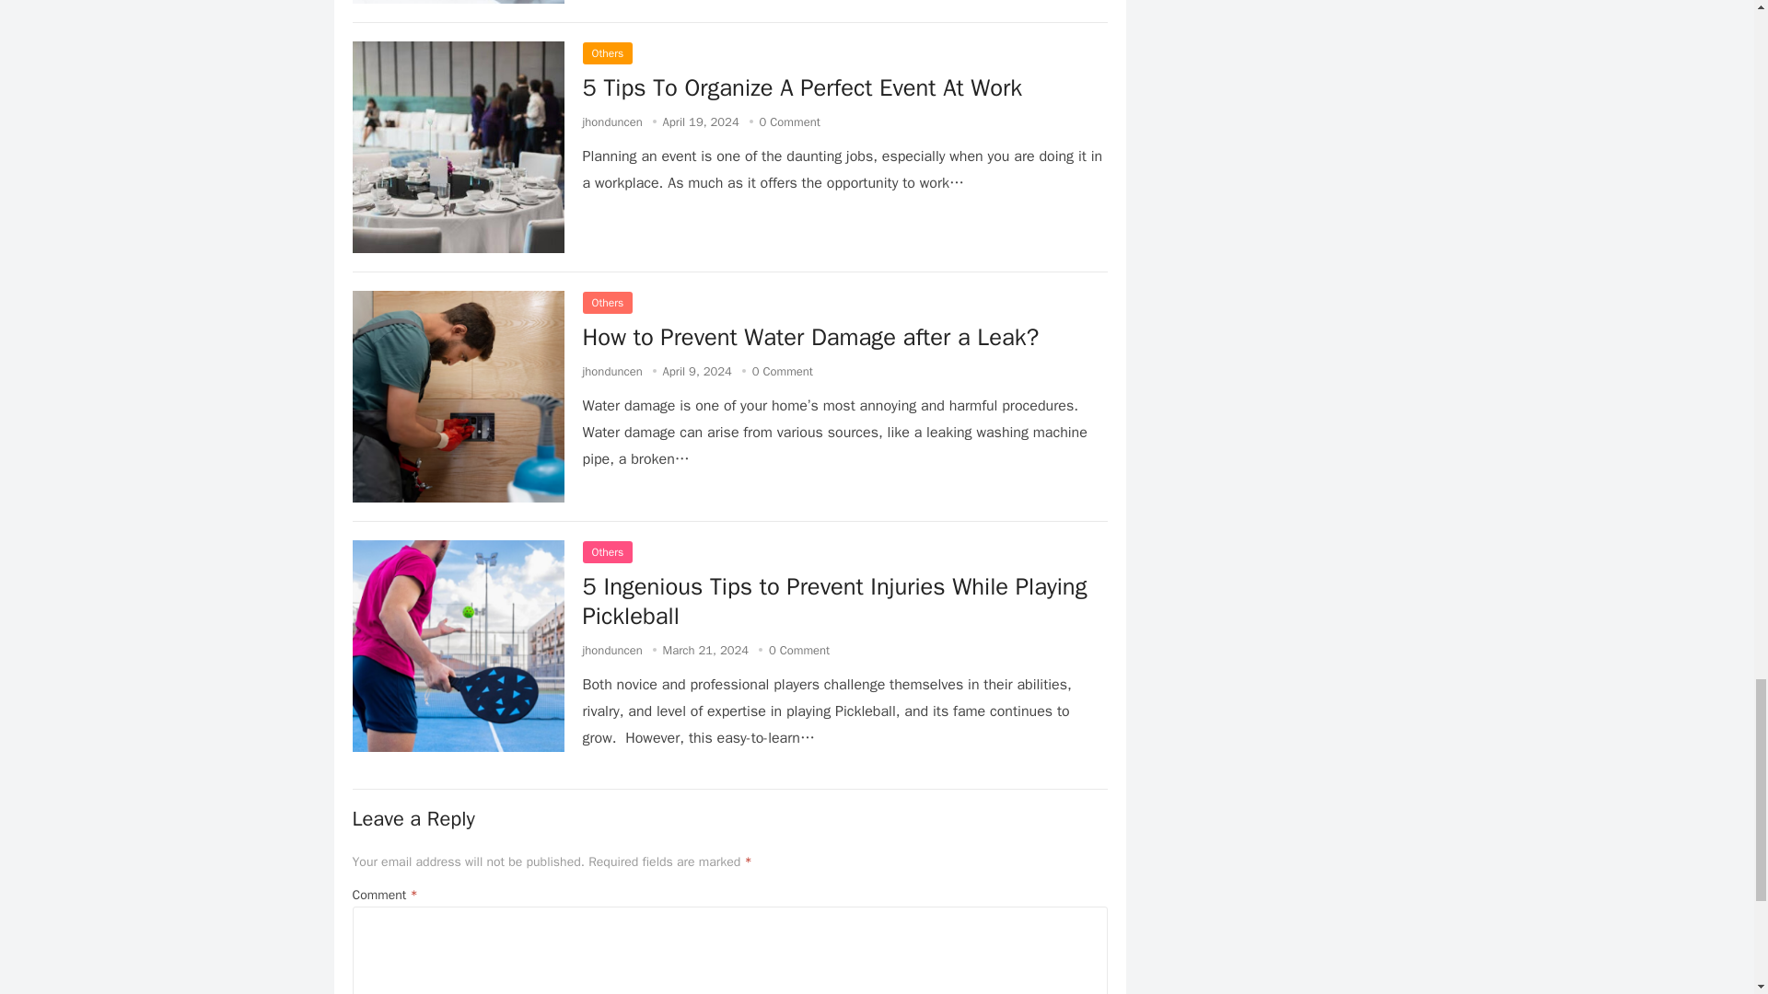 The width and height of the screenshot is (1768, 994). What do you see at coordinates (611, 650) in the screenshot?
I see `Posts by jhonduncen` at bounding box center [611, 650].